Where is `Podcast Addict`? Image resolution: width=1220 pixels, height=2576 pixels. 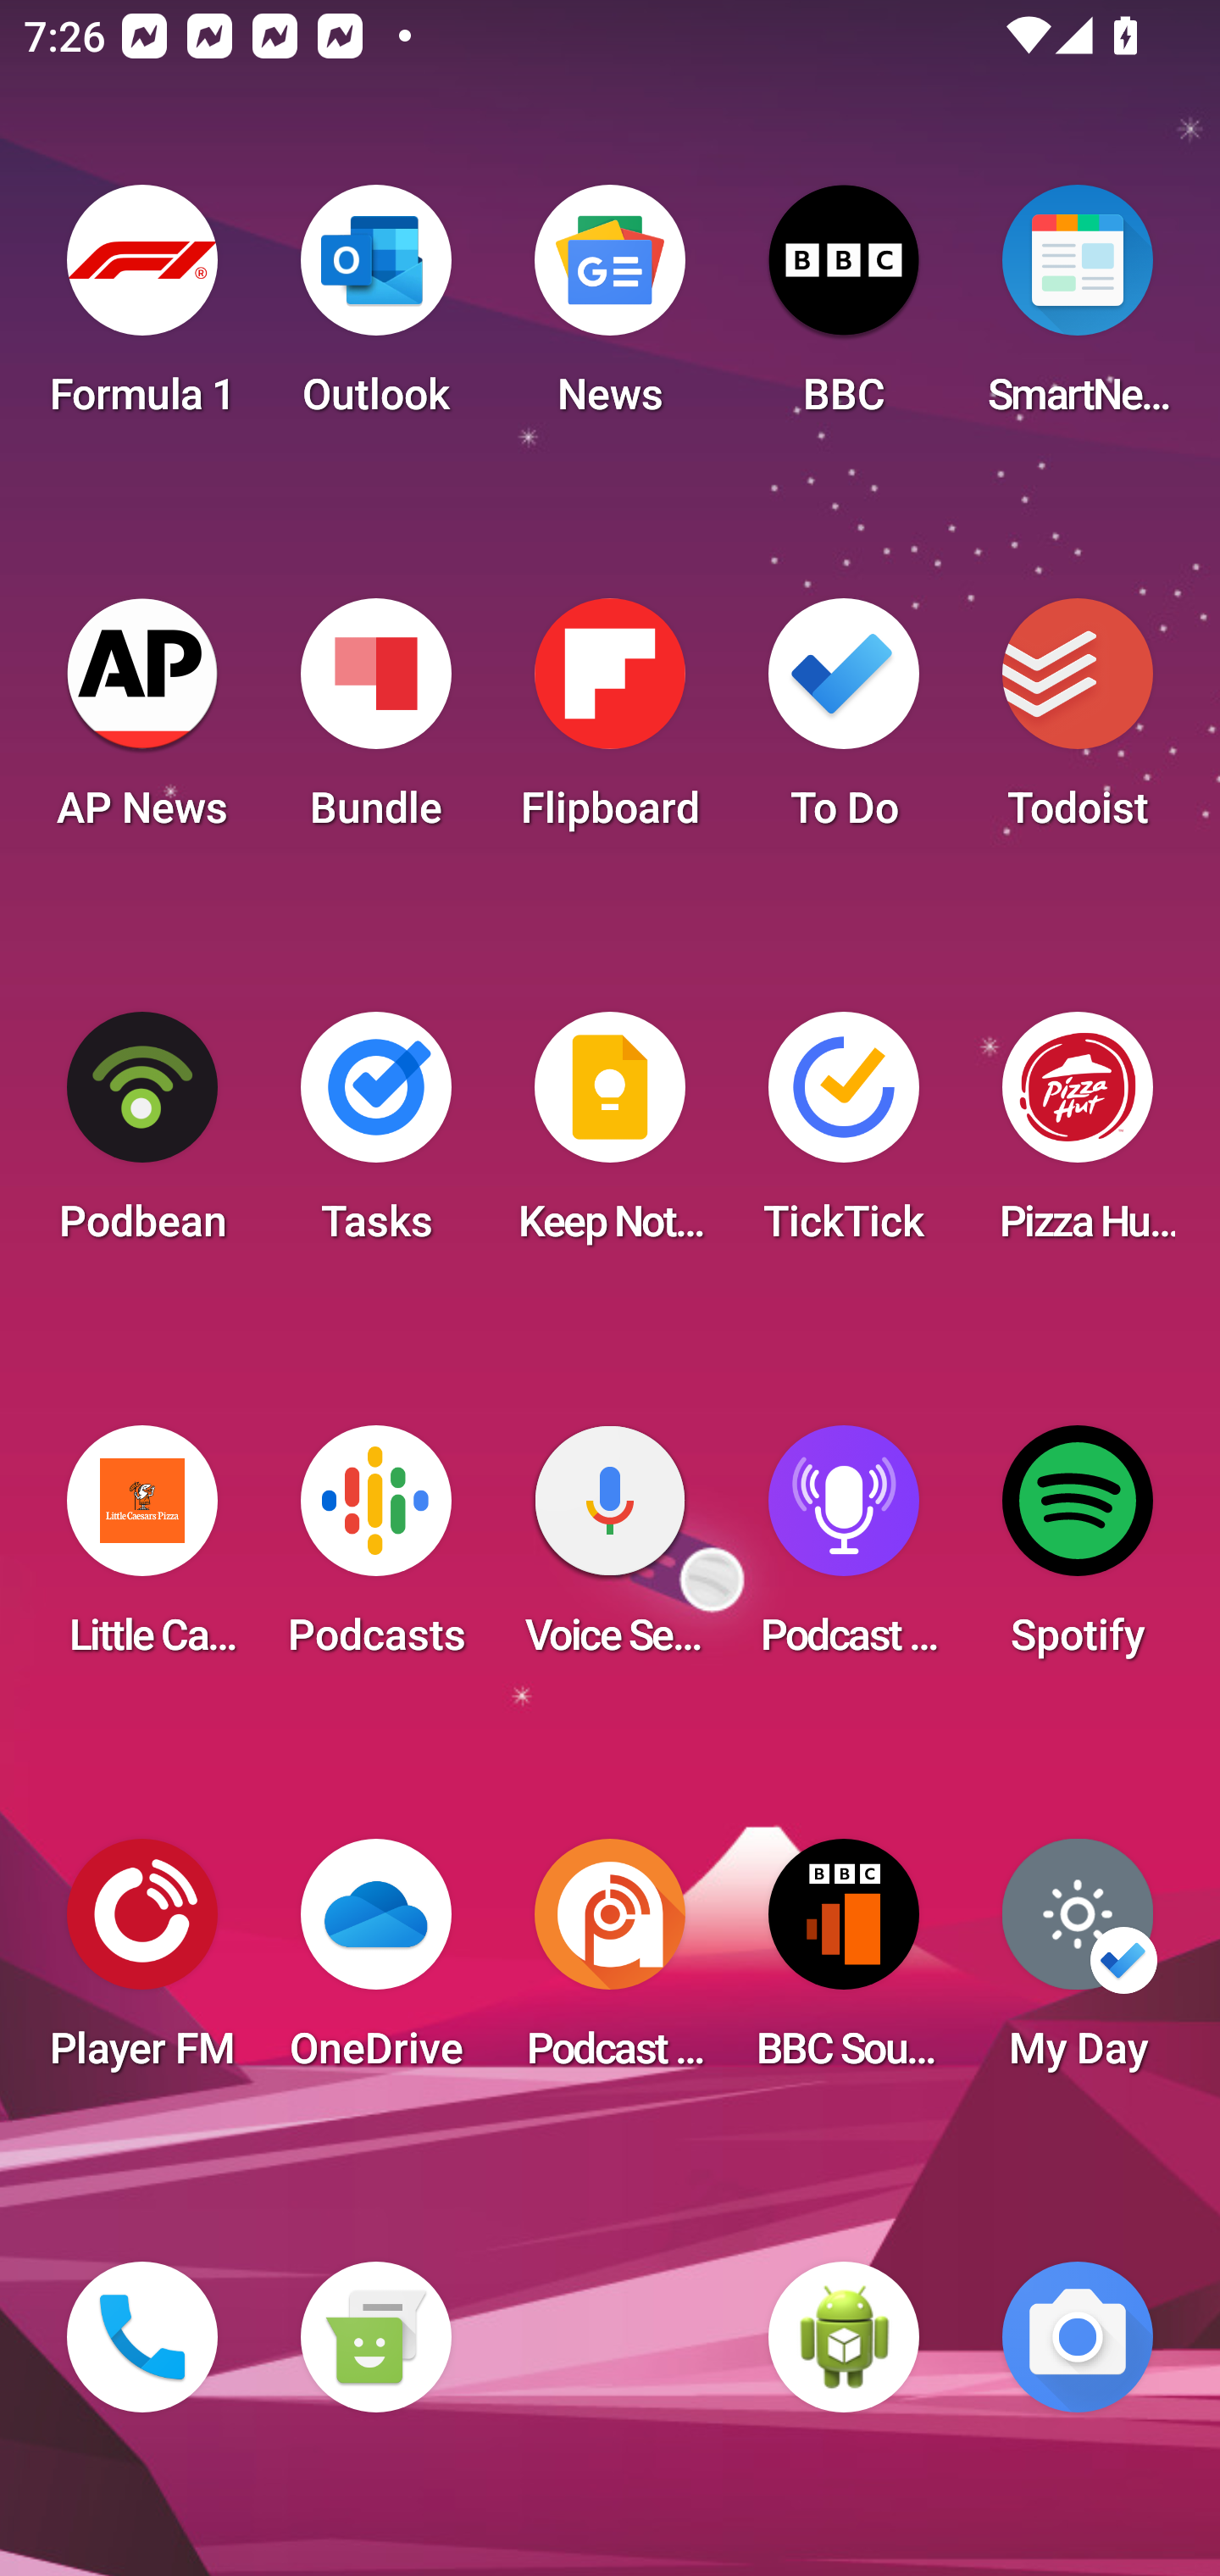
Podcast Addict is located at coordinates (610, 1964).